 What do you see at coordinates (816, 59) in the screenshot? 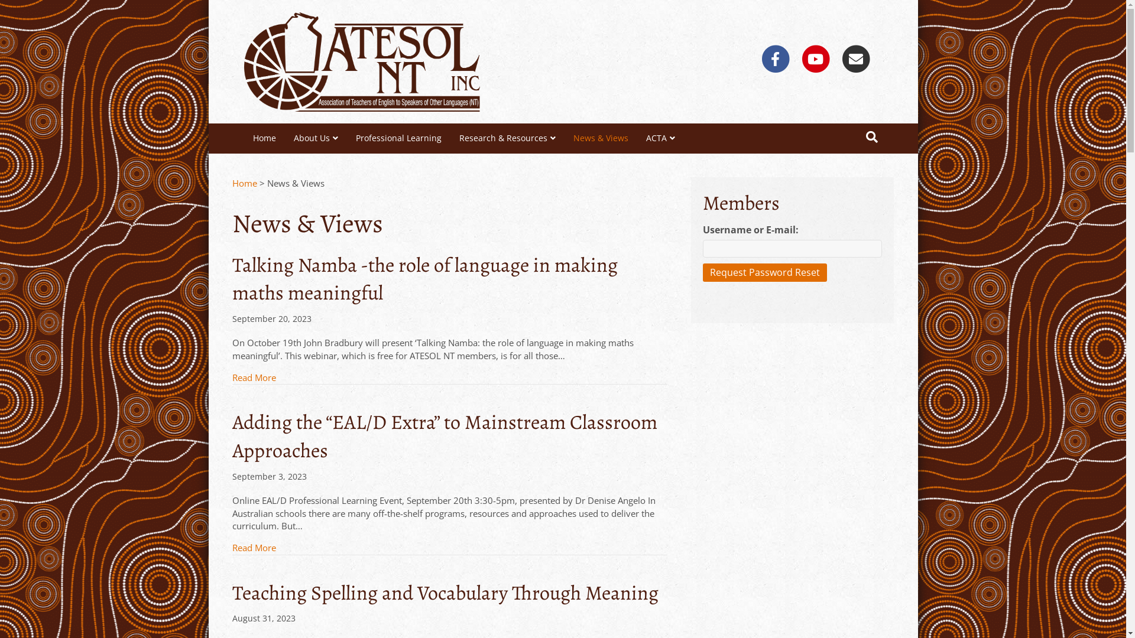
I see `Youtube` at bounding box center [816, 59].